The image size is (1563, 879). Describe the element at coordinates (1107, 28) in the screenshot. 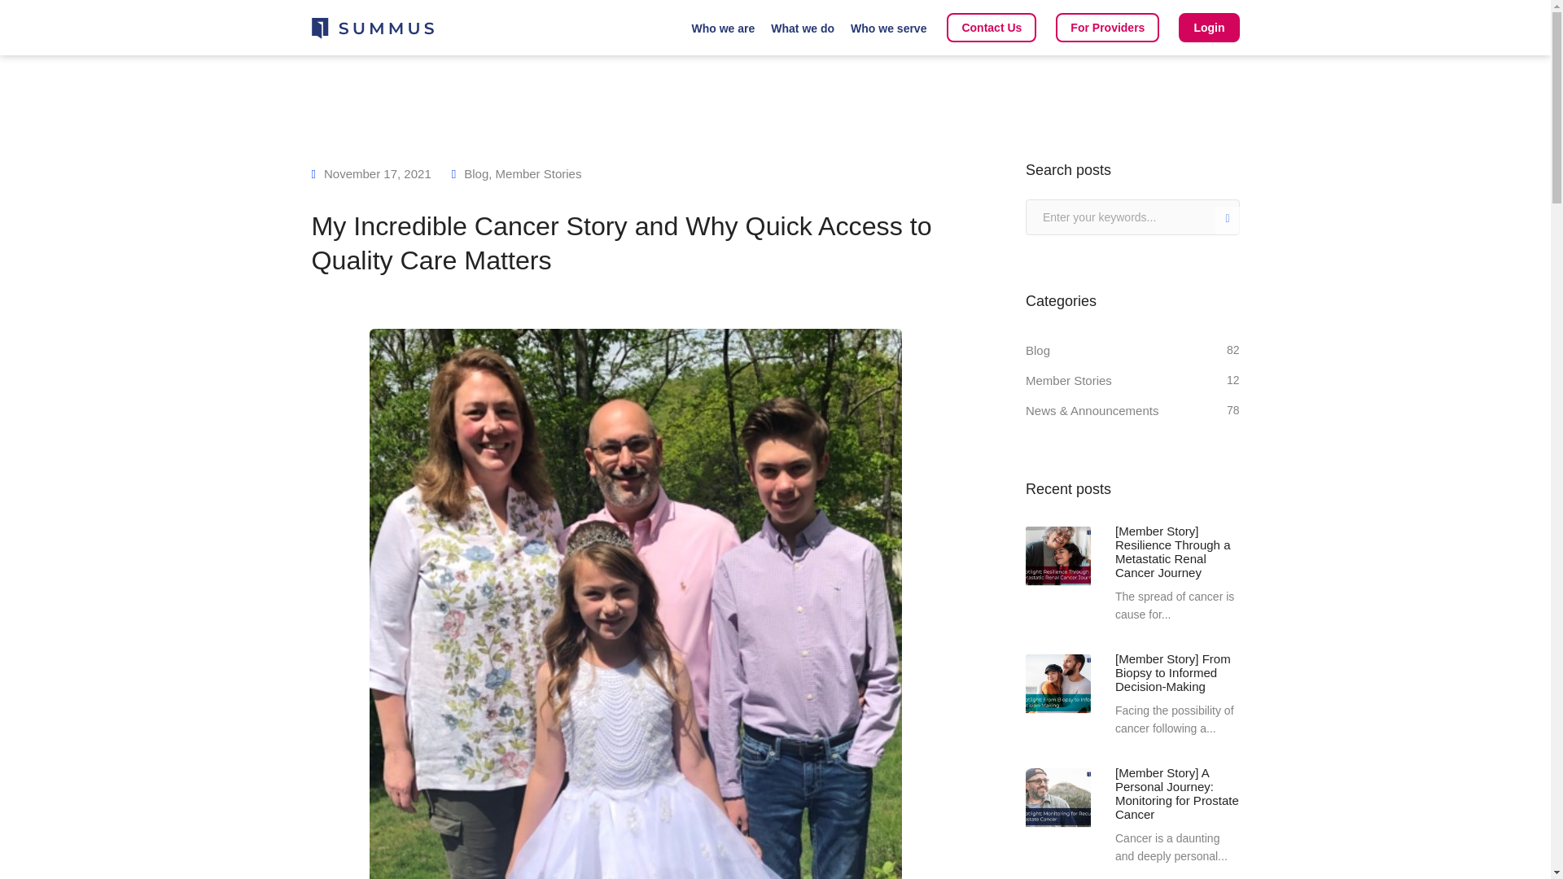

I see `For Providers` at that location.